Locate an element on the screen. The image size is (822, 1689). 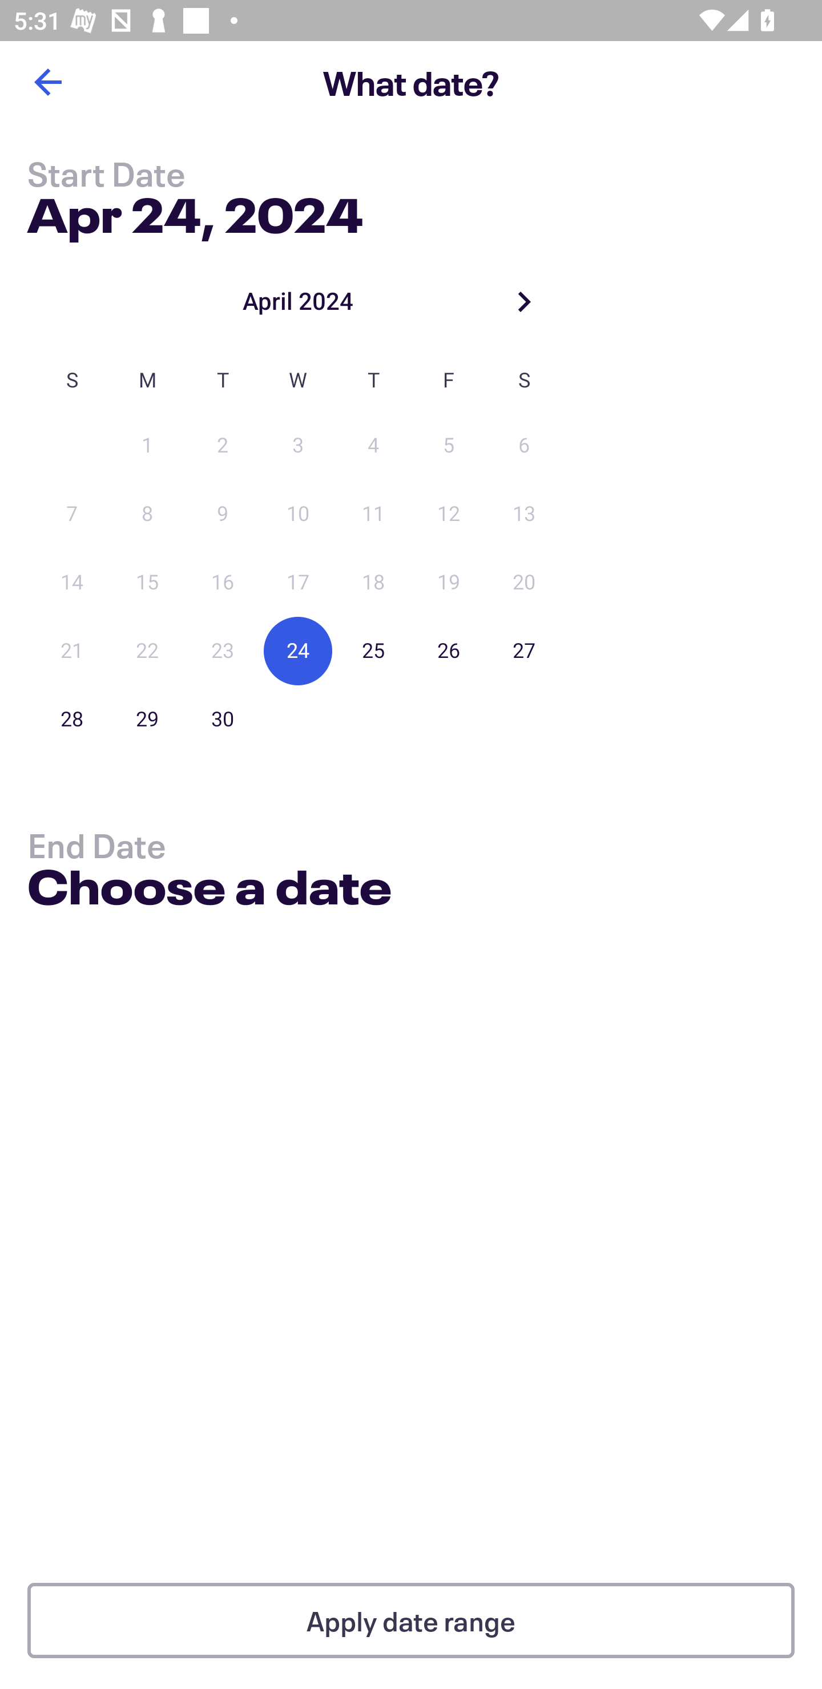
14 14 April 2024 is located at coordinates (72, 583).